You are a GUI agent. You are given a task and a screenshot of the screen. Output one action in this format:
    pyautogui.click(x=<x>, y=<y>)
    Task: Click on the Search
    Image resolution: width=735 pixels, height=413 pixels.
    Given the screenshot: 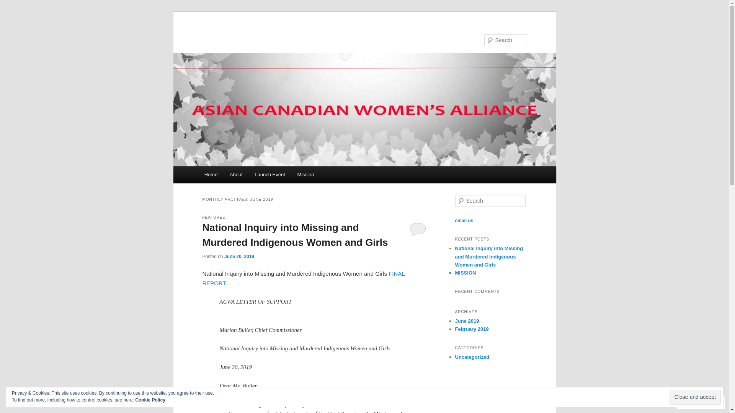 What is the action you would take?
    pyautogui.click(x=12, y=5)
    